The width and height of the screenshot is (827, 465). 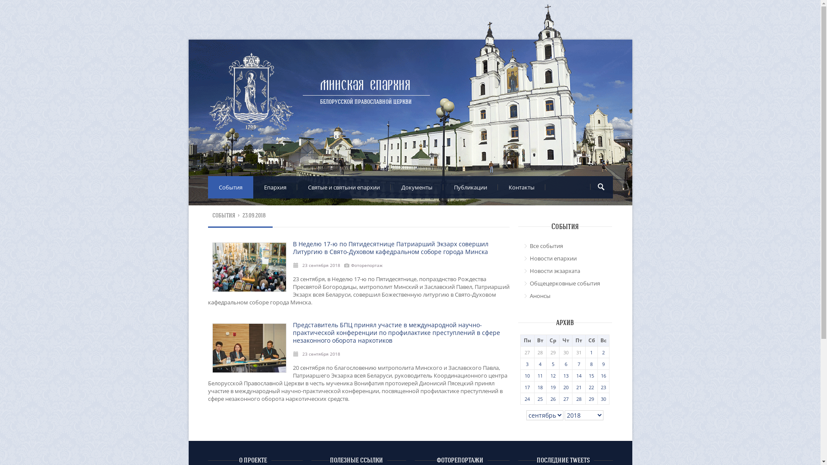 I want to click on 24, so click(x=527, y=399).